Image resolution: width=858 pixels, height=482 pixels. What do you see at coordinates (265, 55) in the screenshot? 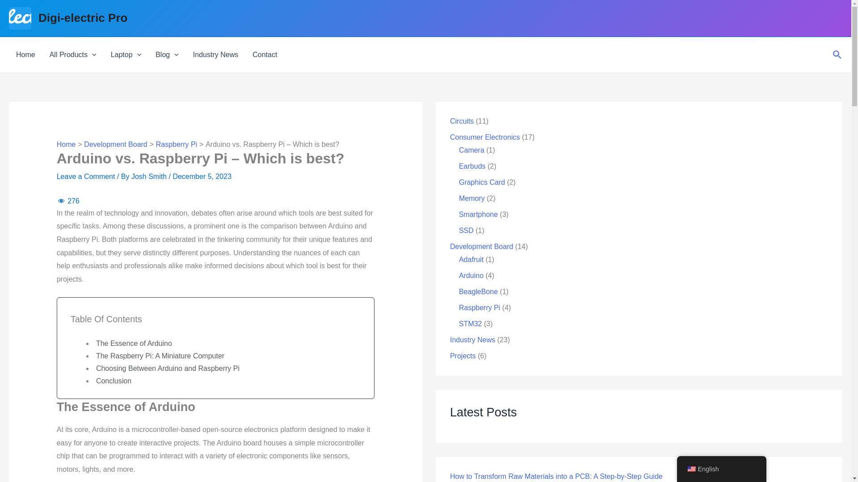
I see `Contact` at bounding box center [265, 55].